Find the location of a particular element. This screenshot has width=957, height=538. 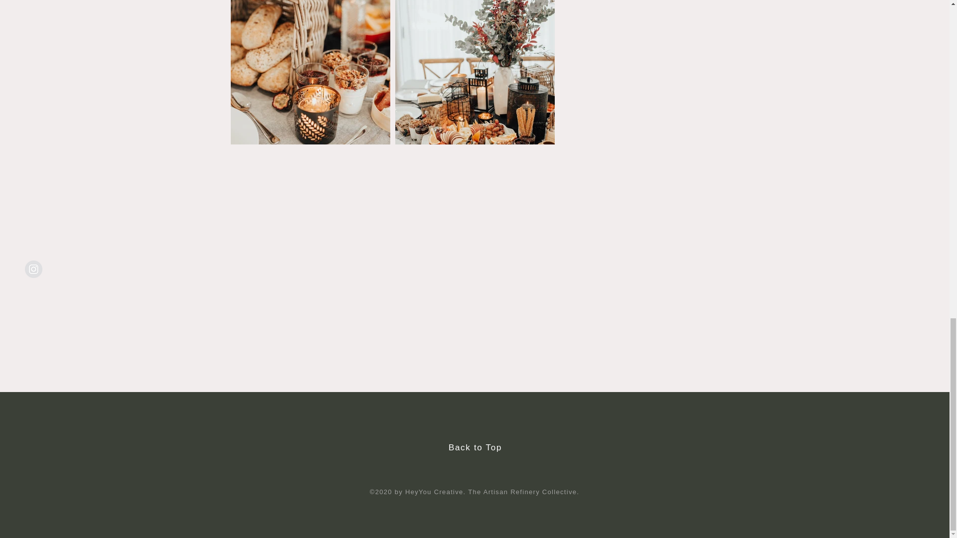

Back to Top is located at coordinates (475, 447).